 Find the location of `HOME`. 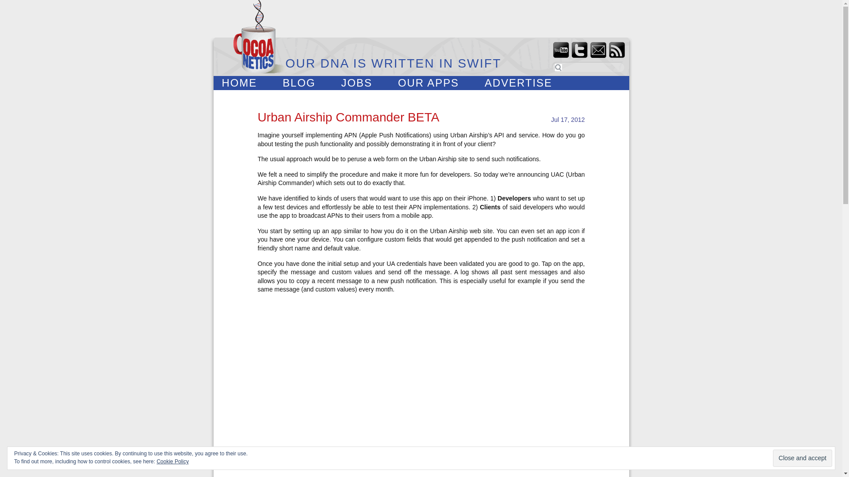

HOME is located at coordinates (239, 84).